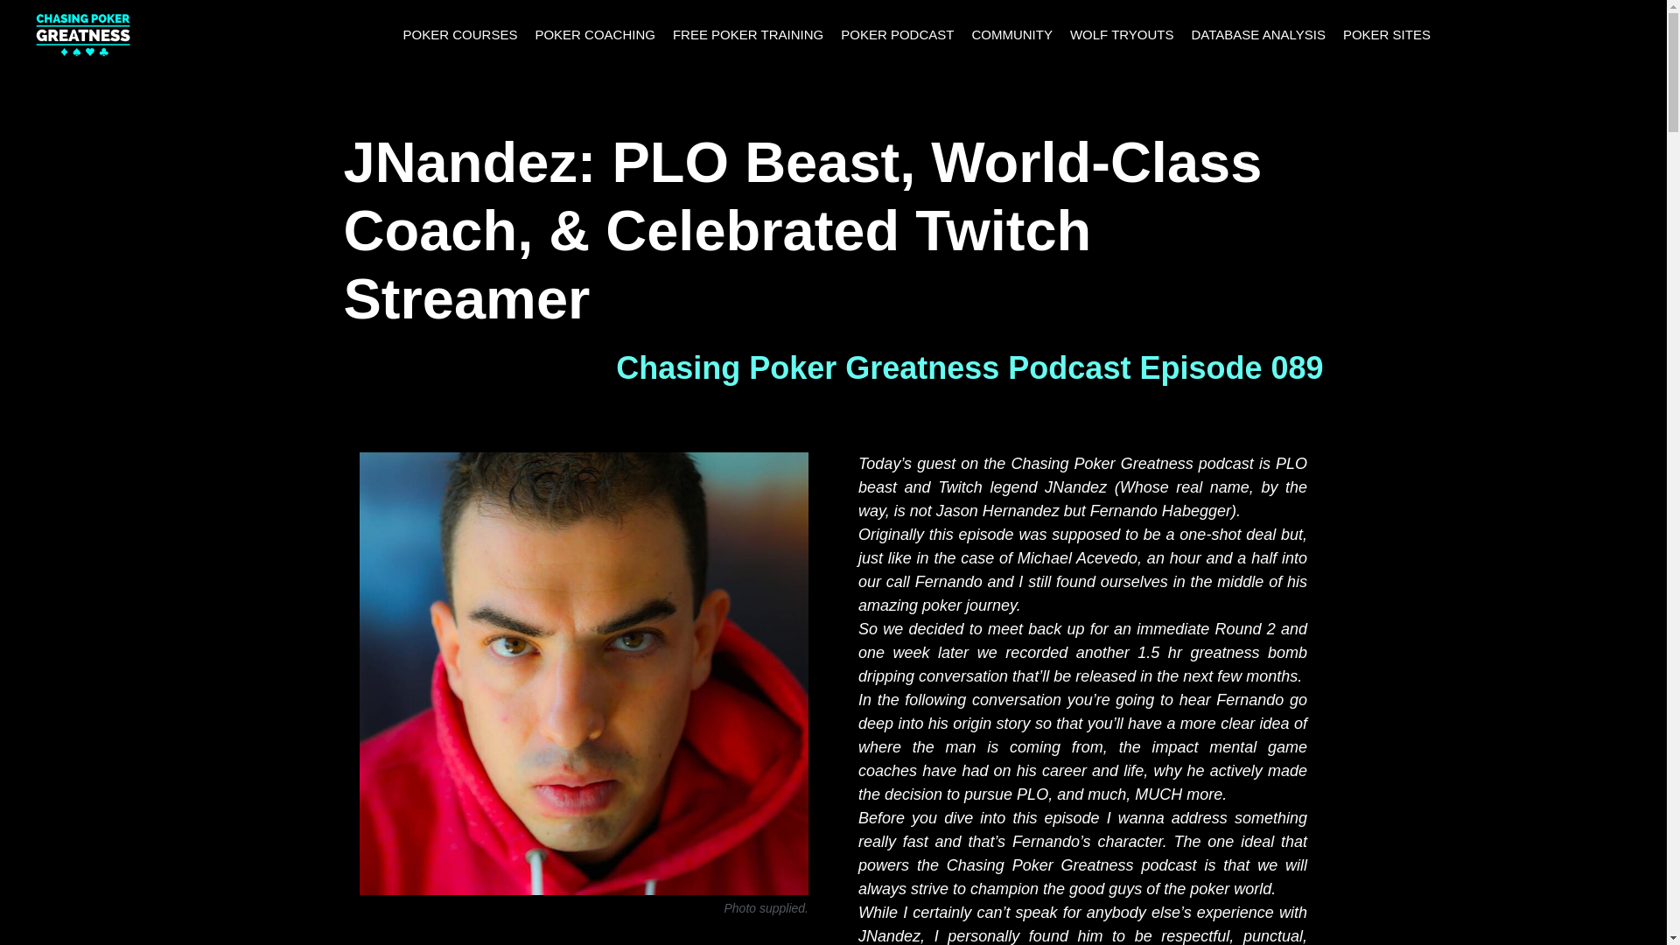 This screenshot has height=945, width=1680. What do you see at coordinates (594, 35) in the screenshot?
I see `POKER COACHING` at bounding box center [594, 35].